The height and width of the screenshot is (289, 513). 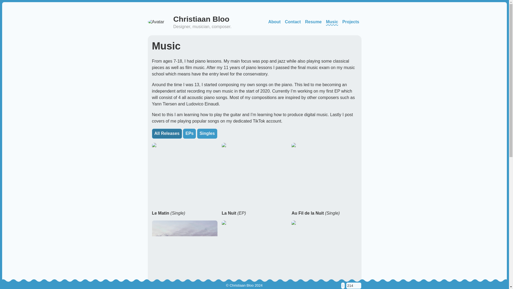 I want to click on All Releases, so click(x=167, y=133).